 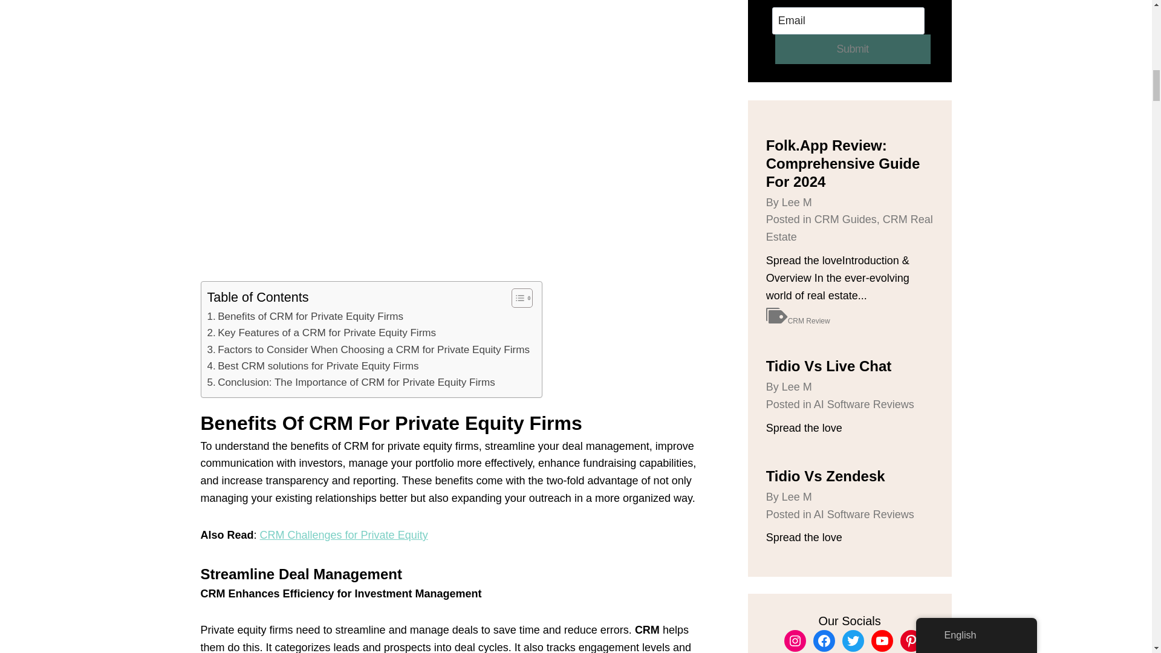 What do you see at coordinates (312, 365) in the screenshot?
I see `Best CRM solutions for Private Equity Firms` at bounding box center [312, 365].